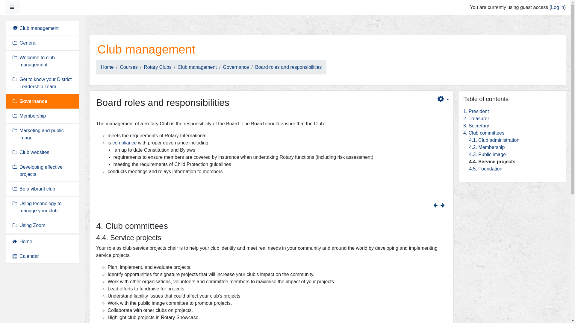 This screenshot has height=323, width=575. What do you see at coordinates (476, 126) in the screenshot?
I see `3. Secretary` at bounding box center [476, 126].